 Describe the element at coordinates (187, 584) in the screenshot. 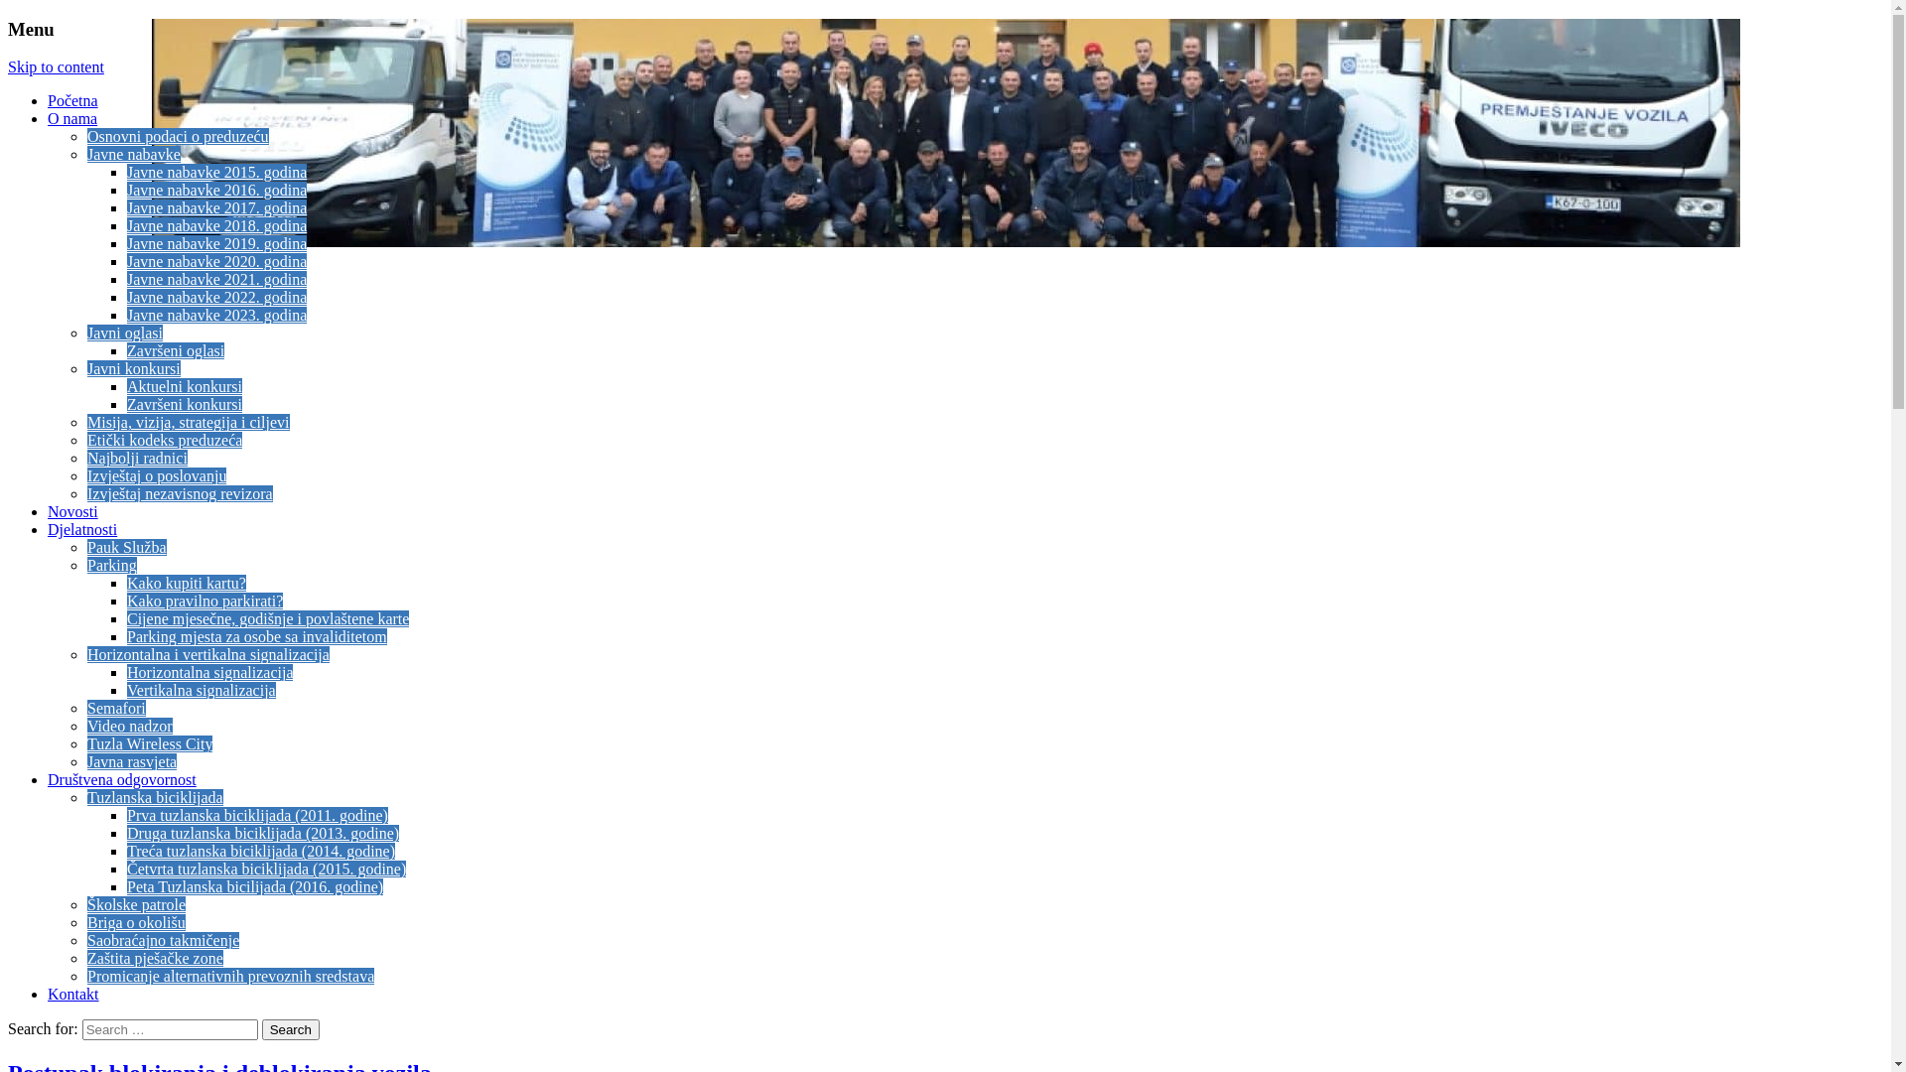

I see `Kako kupiti kartu?` at that location.